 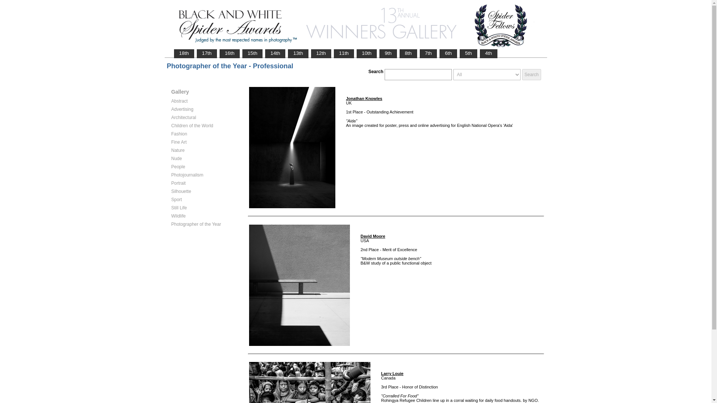 What do you see at coordinates (252, 53) in the screenshot?
I see `   15th   ` at bounding box center [252, 53].